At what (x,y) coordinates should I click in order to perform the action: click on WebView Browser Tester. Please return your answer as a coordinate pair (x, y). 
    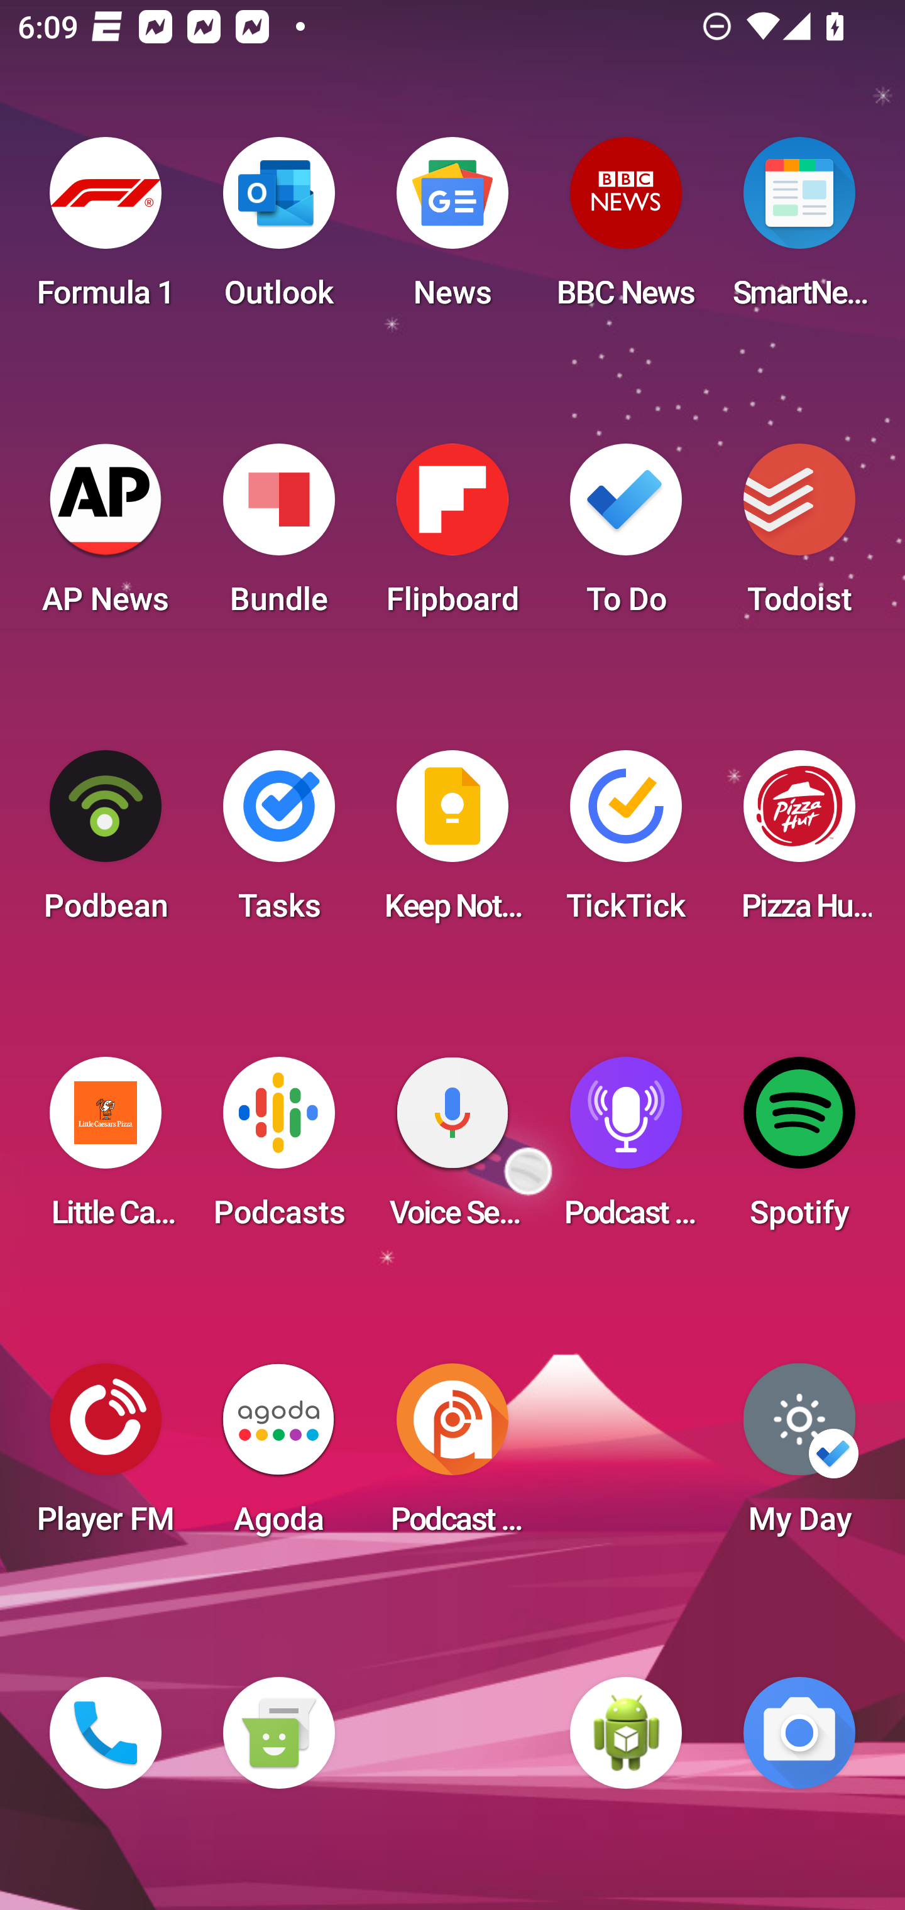
    Looking at the image, I should click on (626, 1733).